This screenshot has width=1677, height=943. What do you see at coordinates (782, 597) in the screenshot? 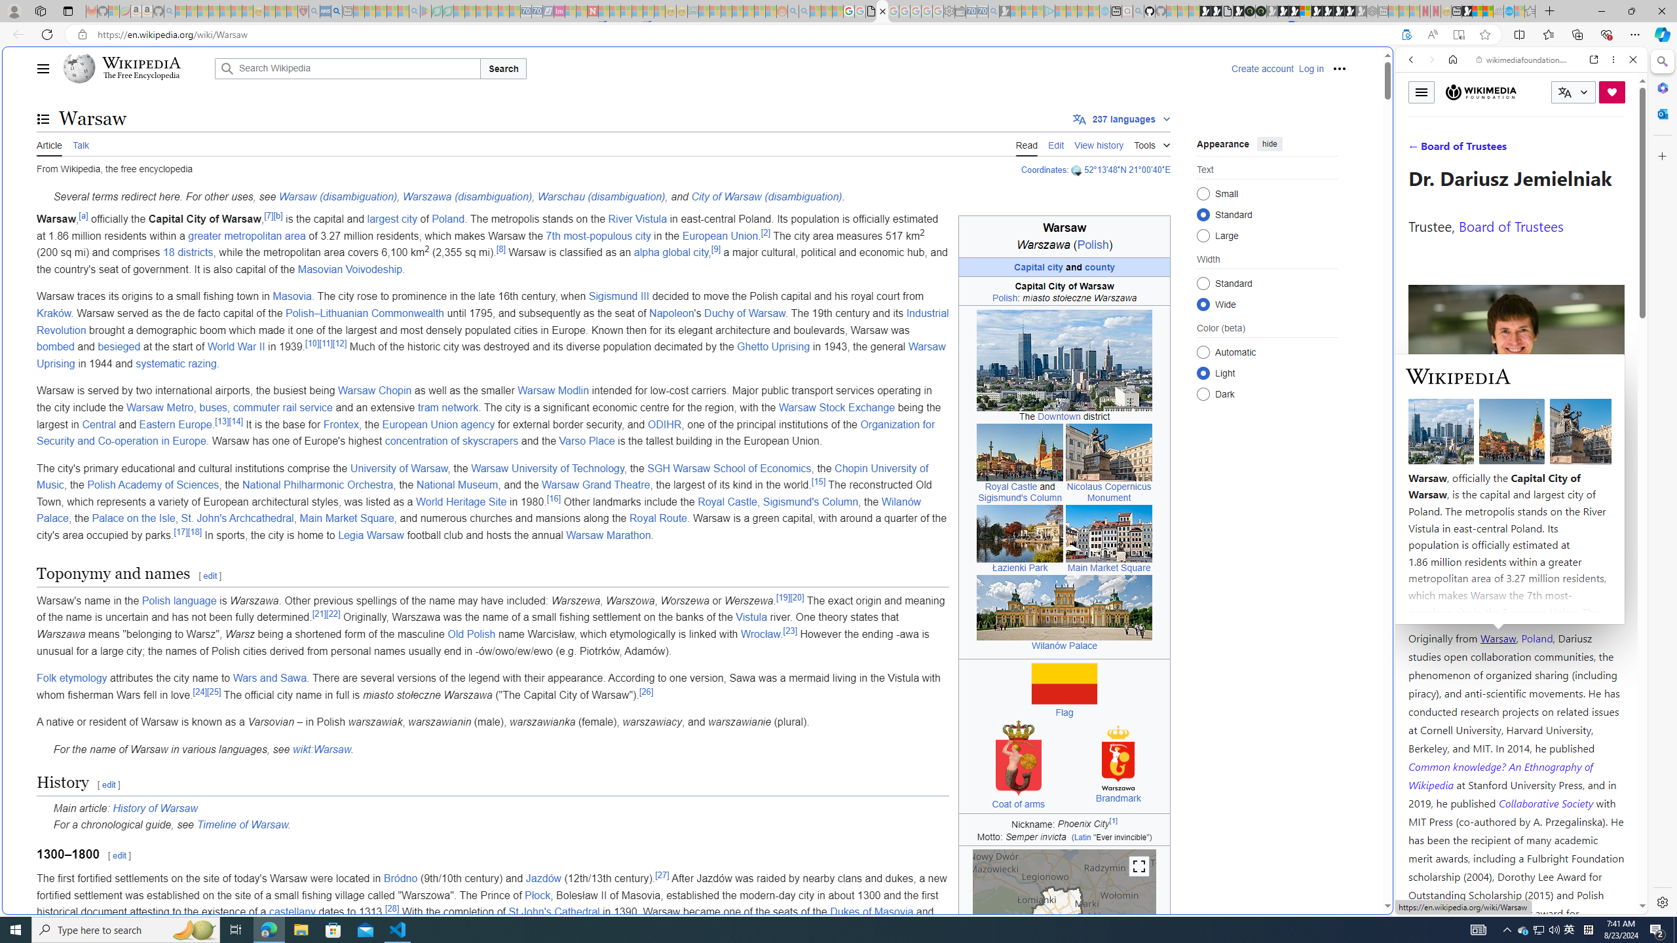
I see `[19]` at bounding box center [782, 597].